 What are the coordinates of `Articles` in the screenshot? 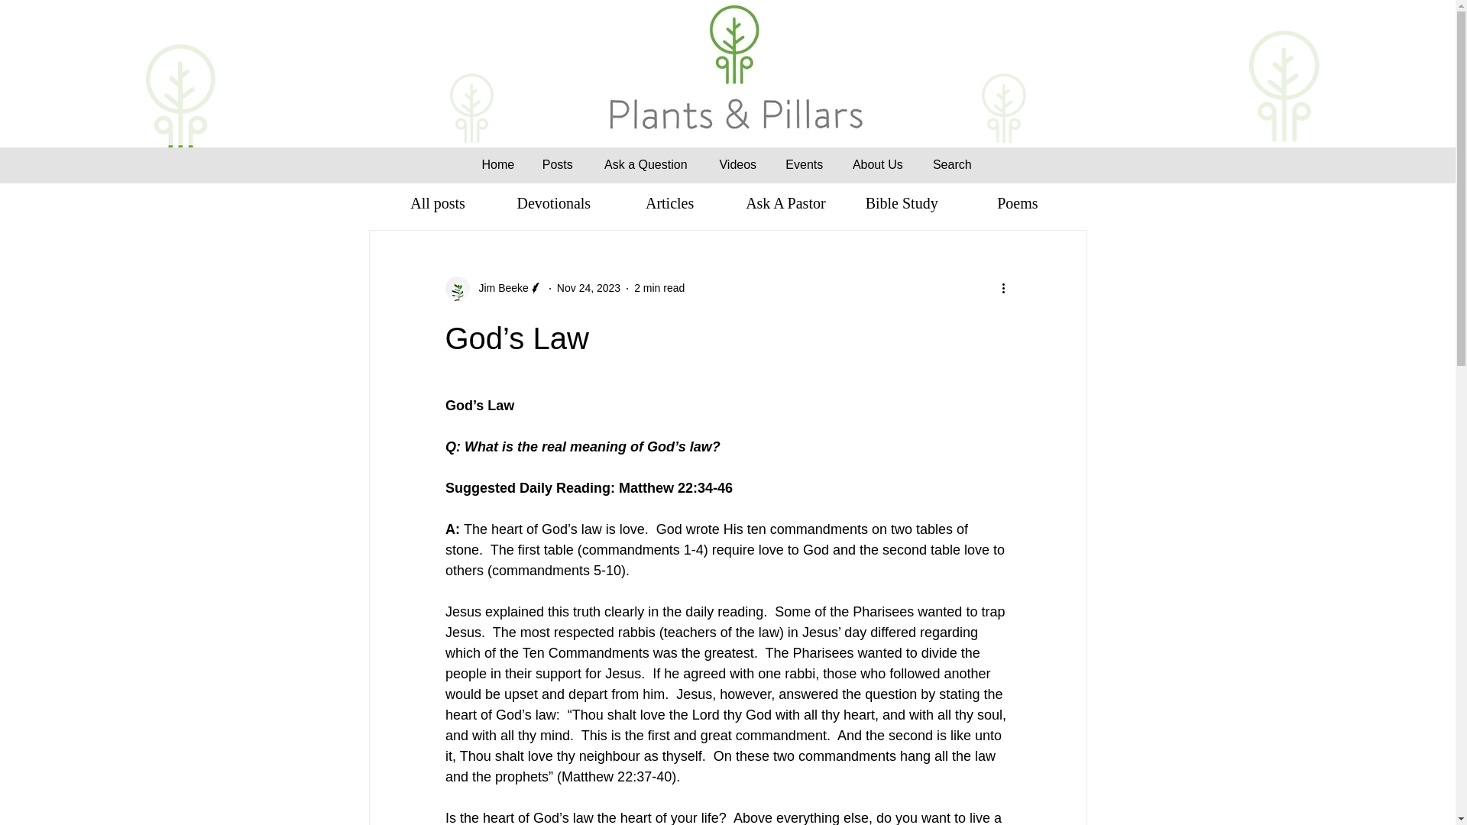 It's located at (669, 202).